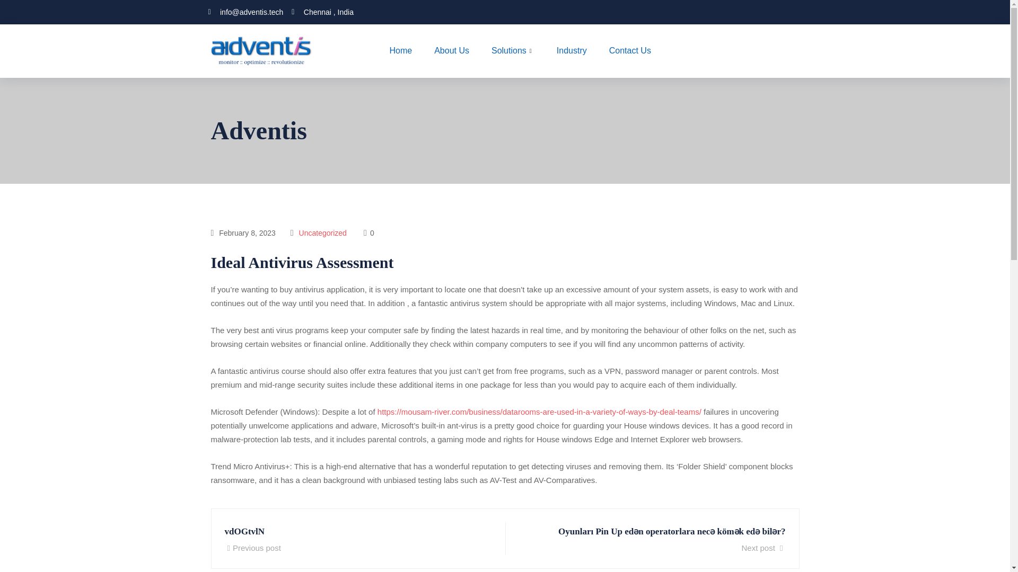 The image size is (1018, 572). Describe the element at coordinates (354, 539) in the screenshot. I see `Home` at that location.